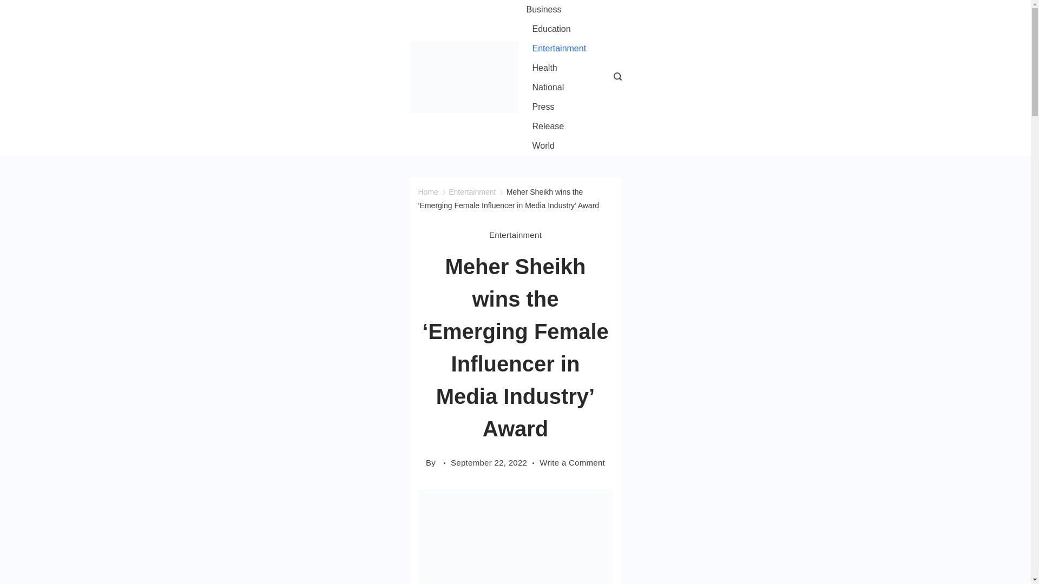 The width and height of the screenshot is (1039, 584). What do you see at coordinates (547, 10) in the screenshot?
I see `Business` at bounding box center [547, 10].